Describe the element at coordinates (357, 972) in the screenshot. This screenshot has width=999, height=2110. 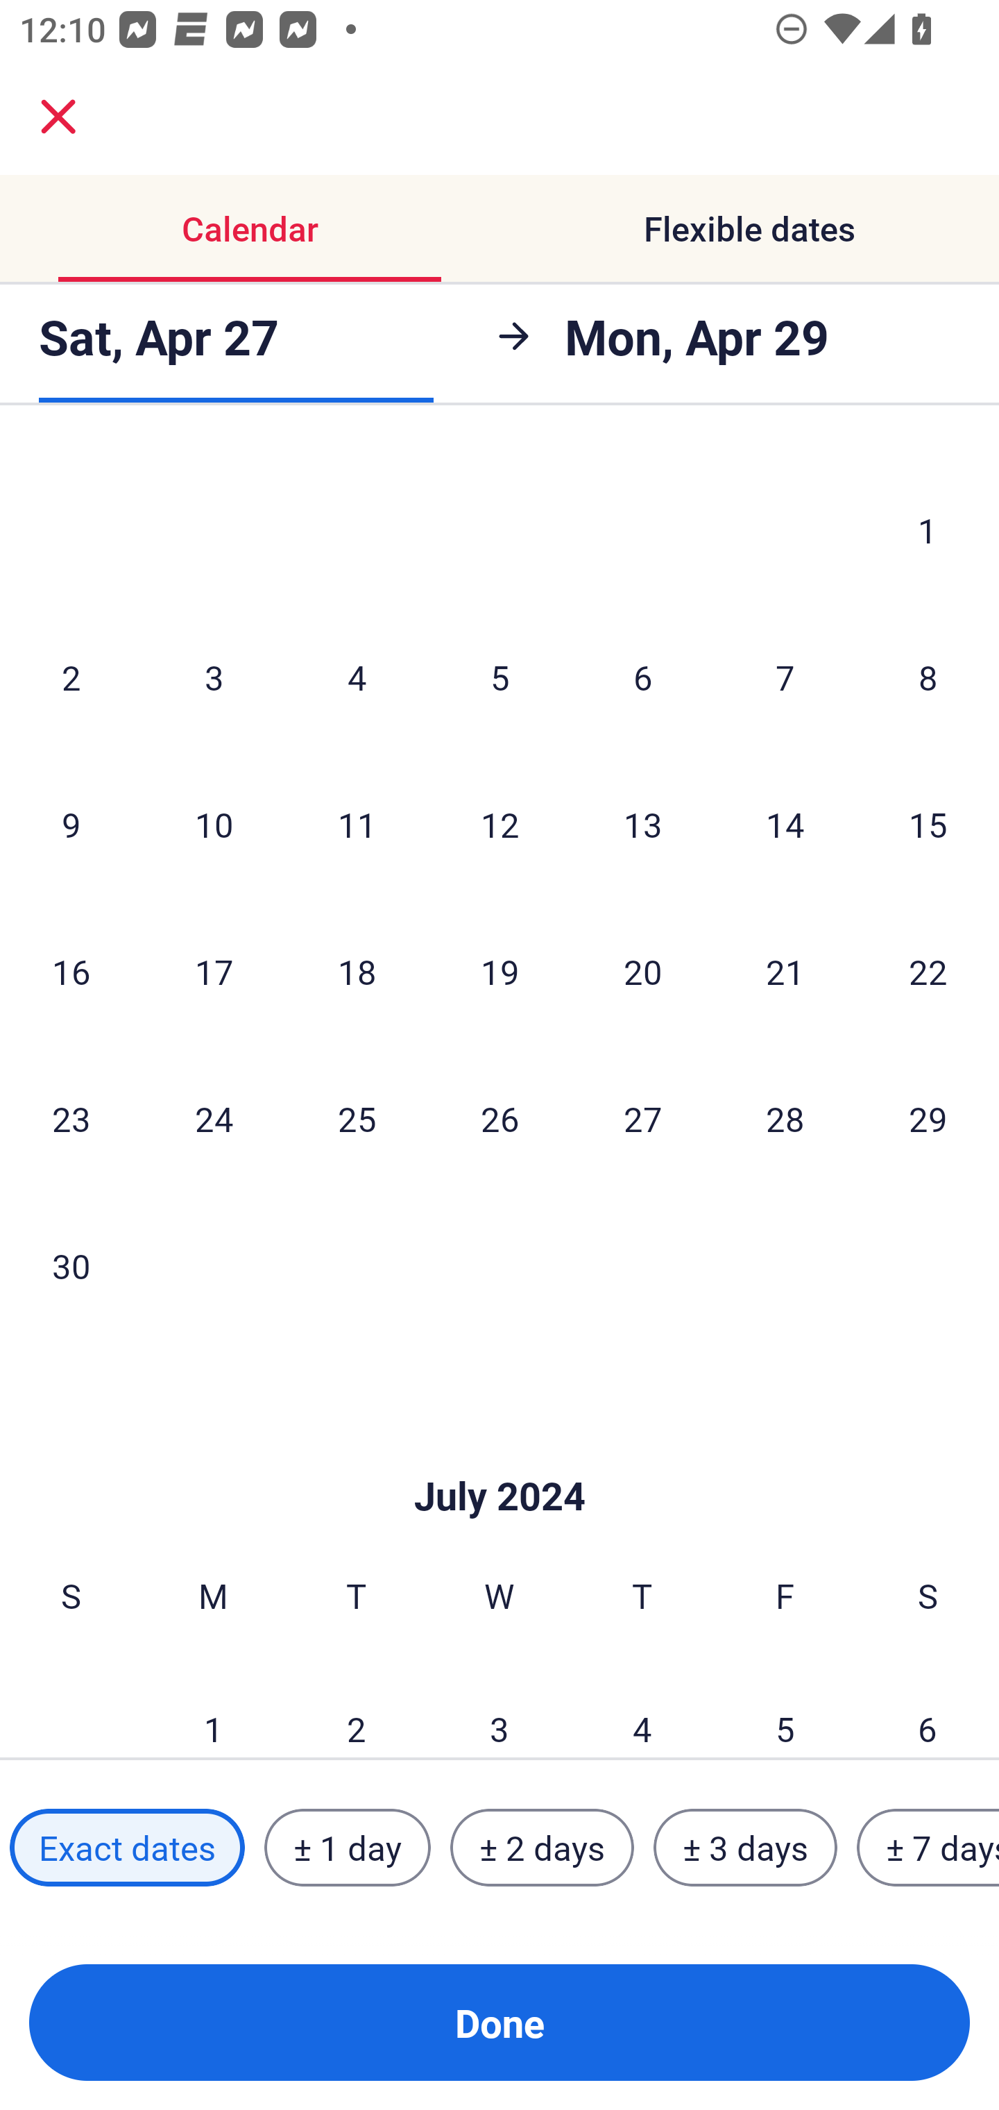
I see `18 Tuesday, June 18, 2024` at that location.